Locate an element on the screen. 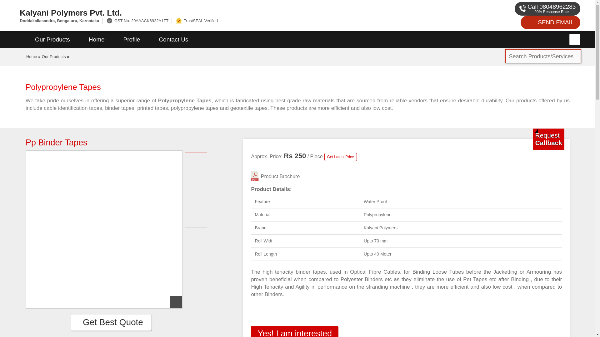  Home is located at coordinates (32, 56).